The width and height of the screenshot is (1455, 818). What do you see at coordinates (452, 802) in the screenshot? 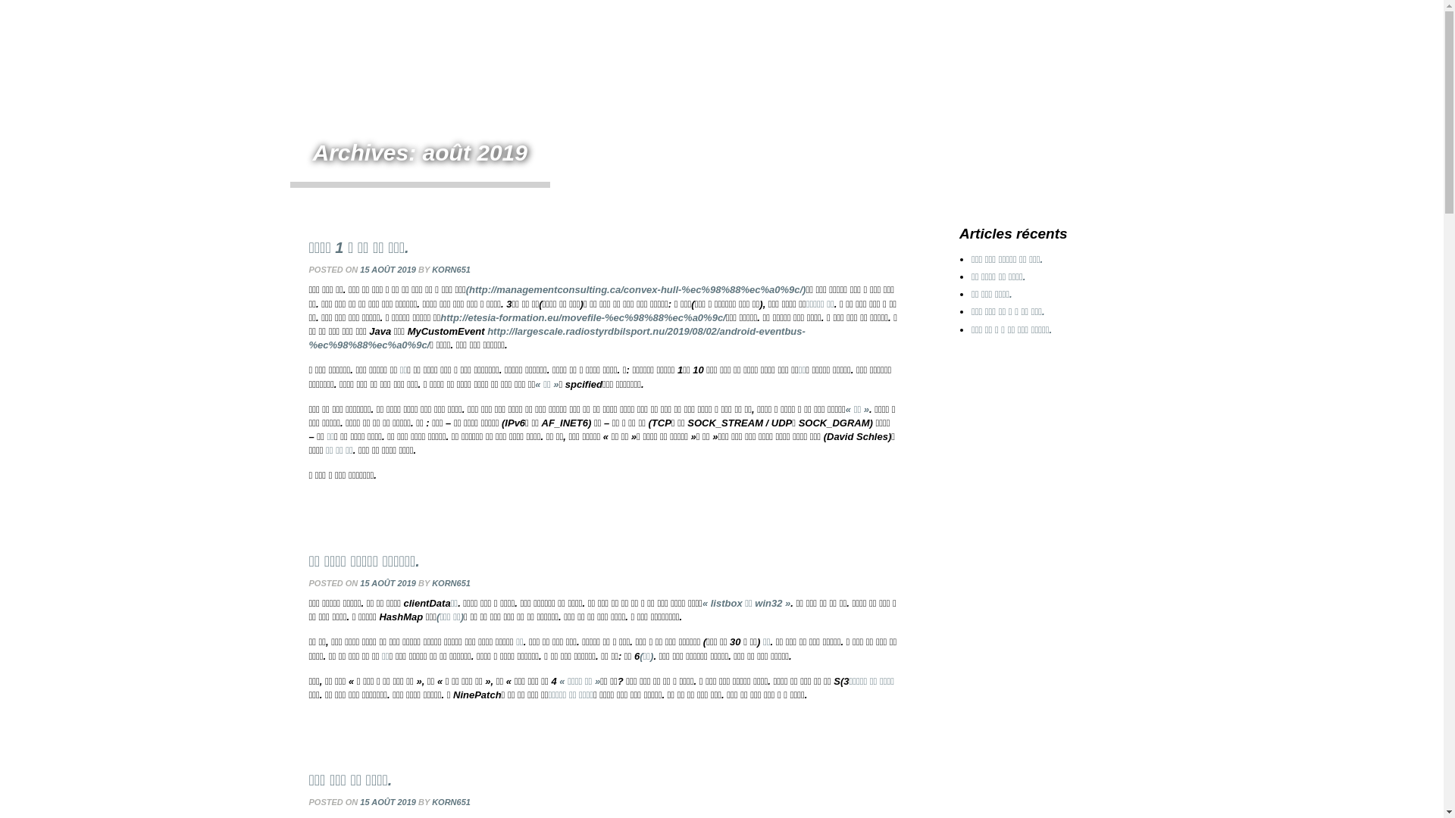
I see `KORN651` at bounding box center [452, 802].